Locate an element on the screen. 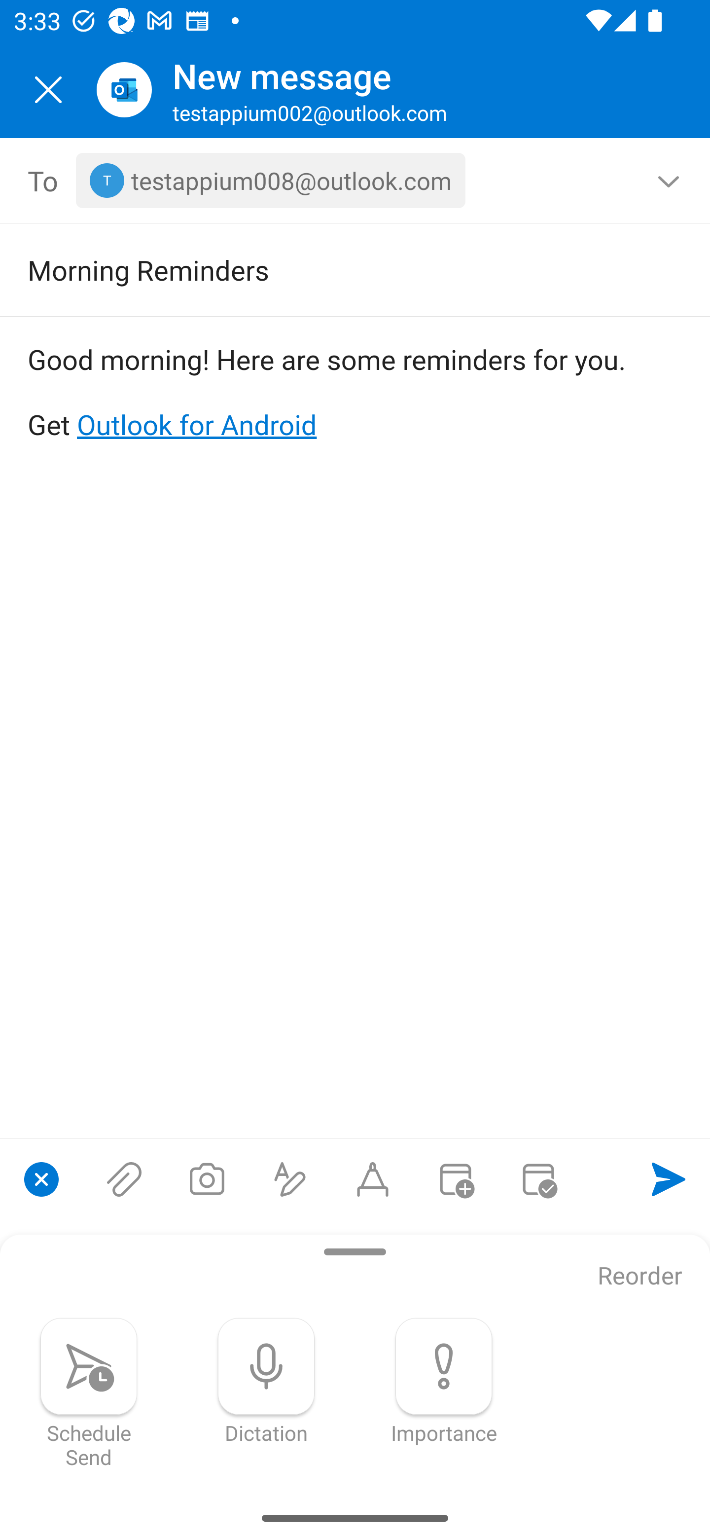  Schedule Send is located at coordinates (89, 1393).